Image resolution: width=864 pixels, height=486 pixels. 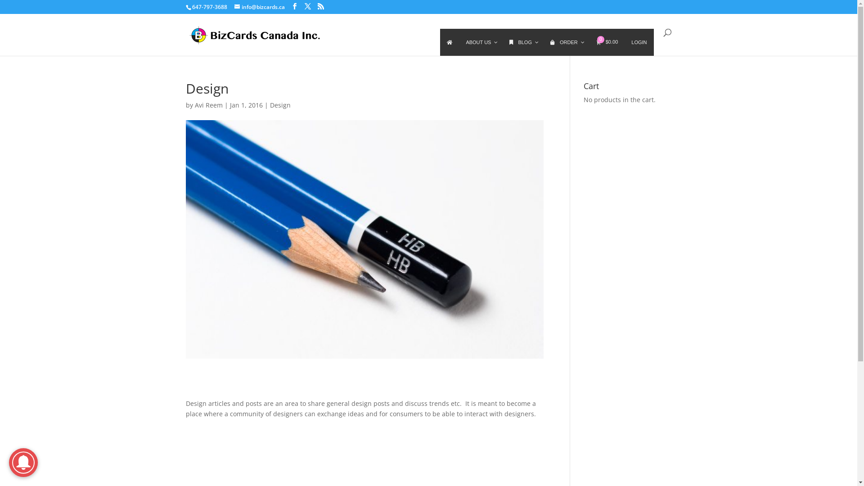 I want to click on LOGIN, so click(x=639, y=42).